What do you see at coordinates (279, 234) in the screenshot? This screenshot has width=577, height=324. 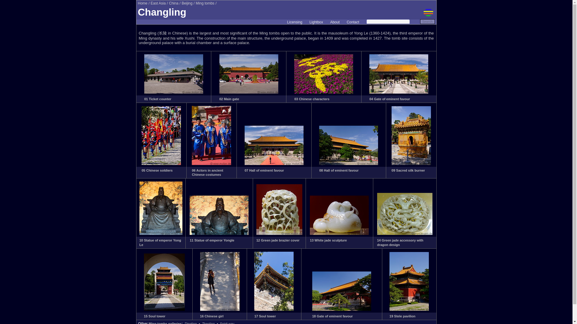 I see `Image CH71862 - click to enlarge` at bounding box center [279, 234].